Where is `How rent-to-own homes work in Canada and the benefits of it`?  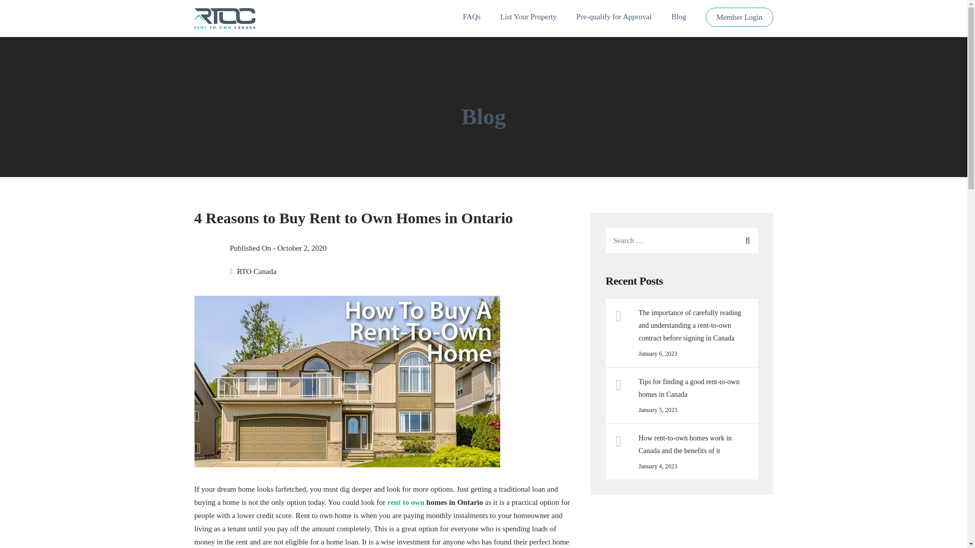 How rent-to-own homes work in Canada and the benefits of it is located at coordinates (695, 444).